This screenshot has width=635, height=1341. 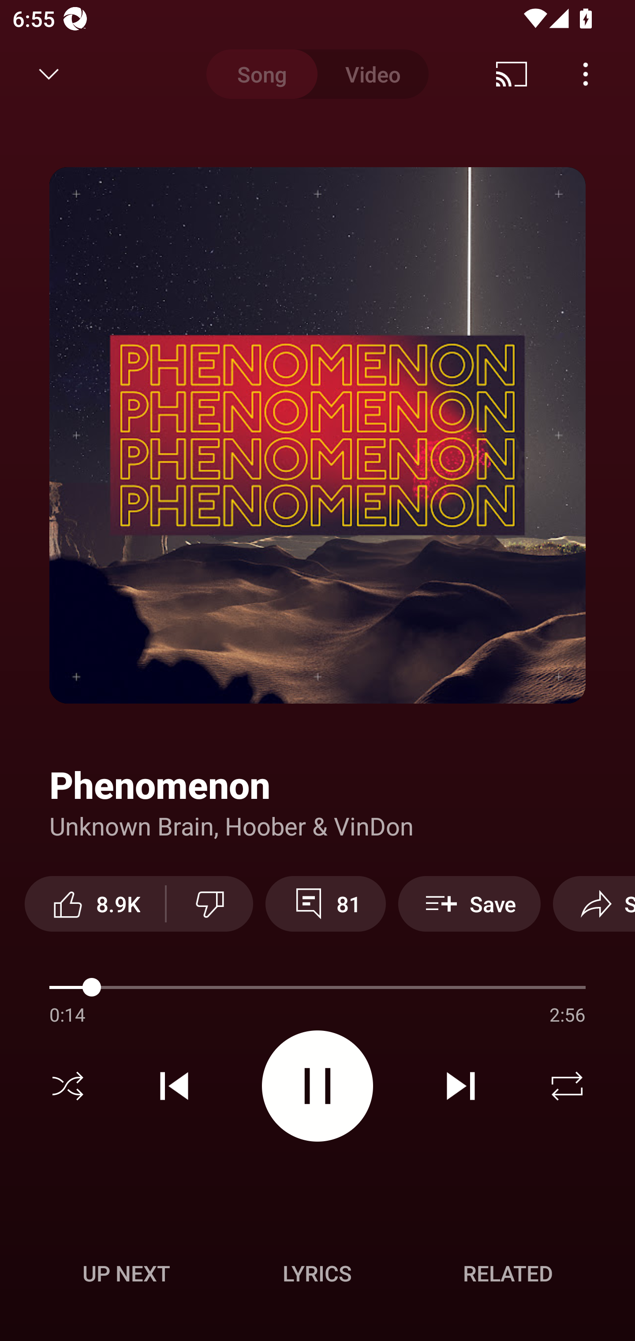 I want to click on Cast. Disconnected, so click(x=512, y=74).